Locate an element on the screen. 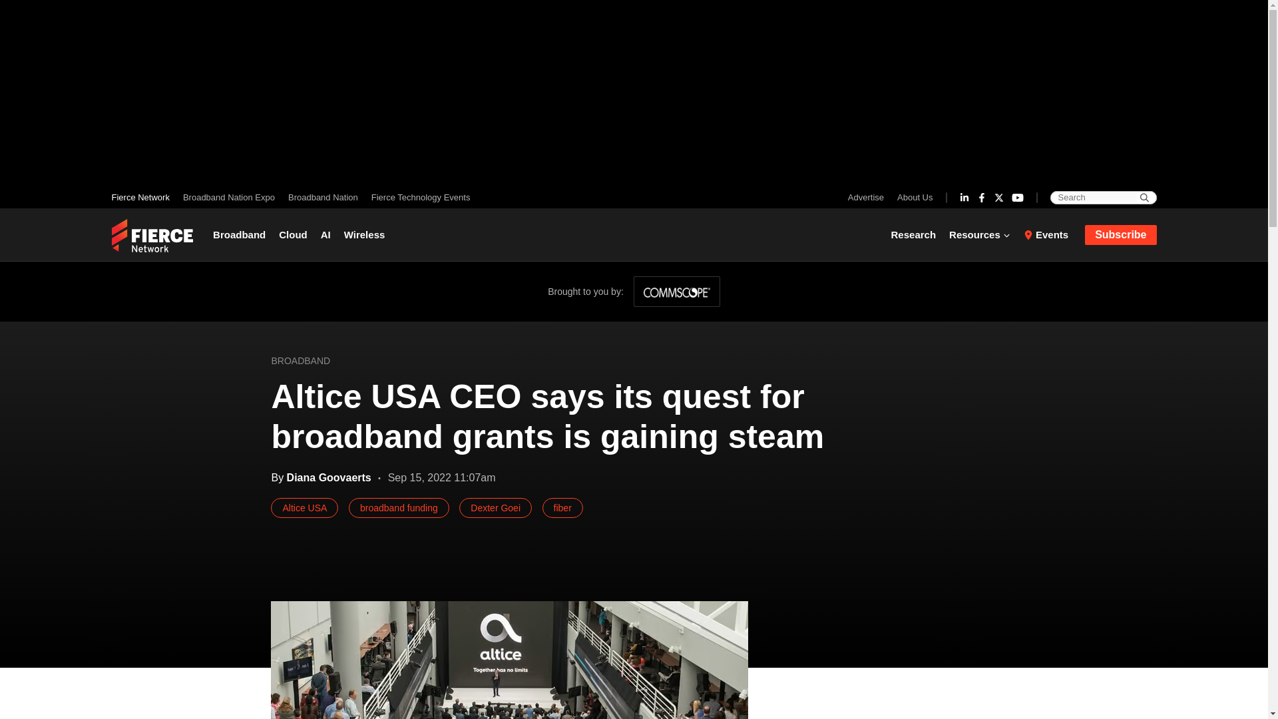  Broadband Nation Expo is located at coordinates (228, 197).